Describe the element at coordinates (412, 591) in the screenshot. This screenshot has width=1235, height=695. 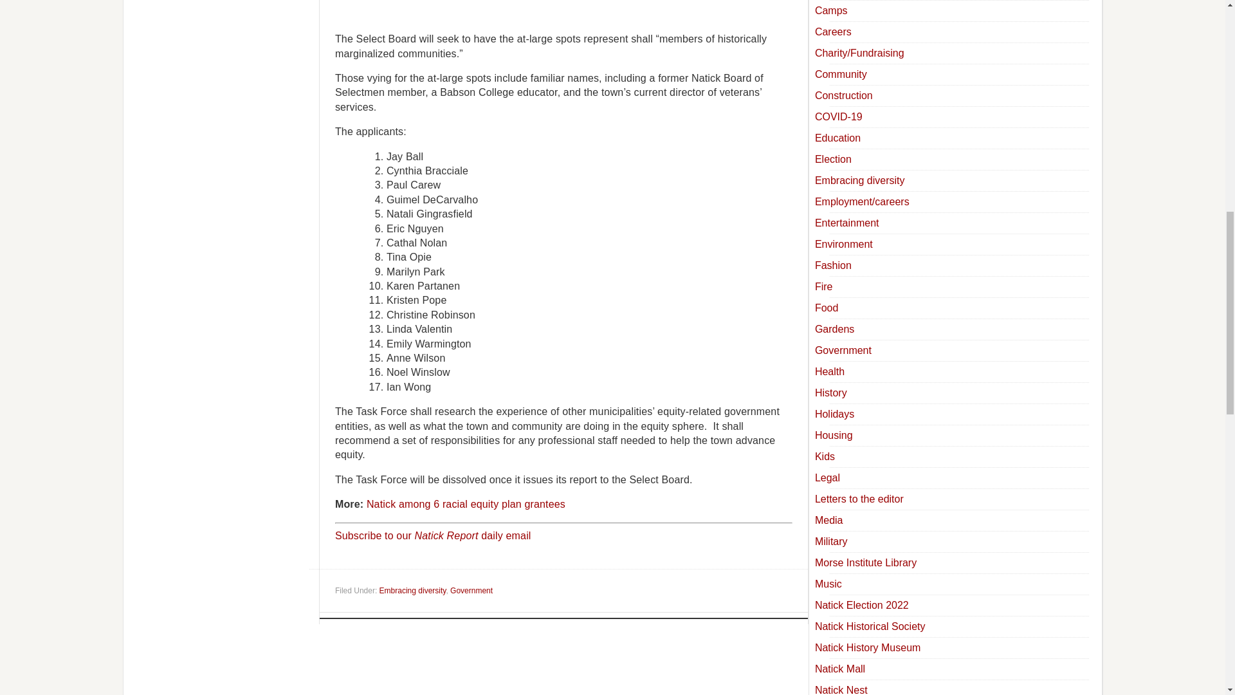
I see `Embracing diversity` at that location.